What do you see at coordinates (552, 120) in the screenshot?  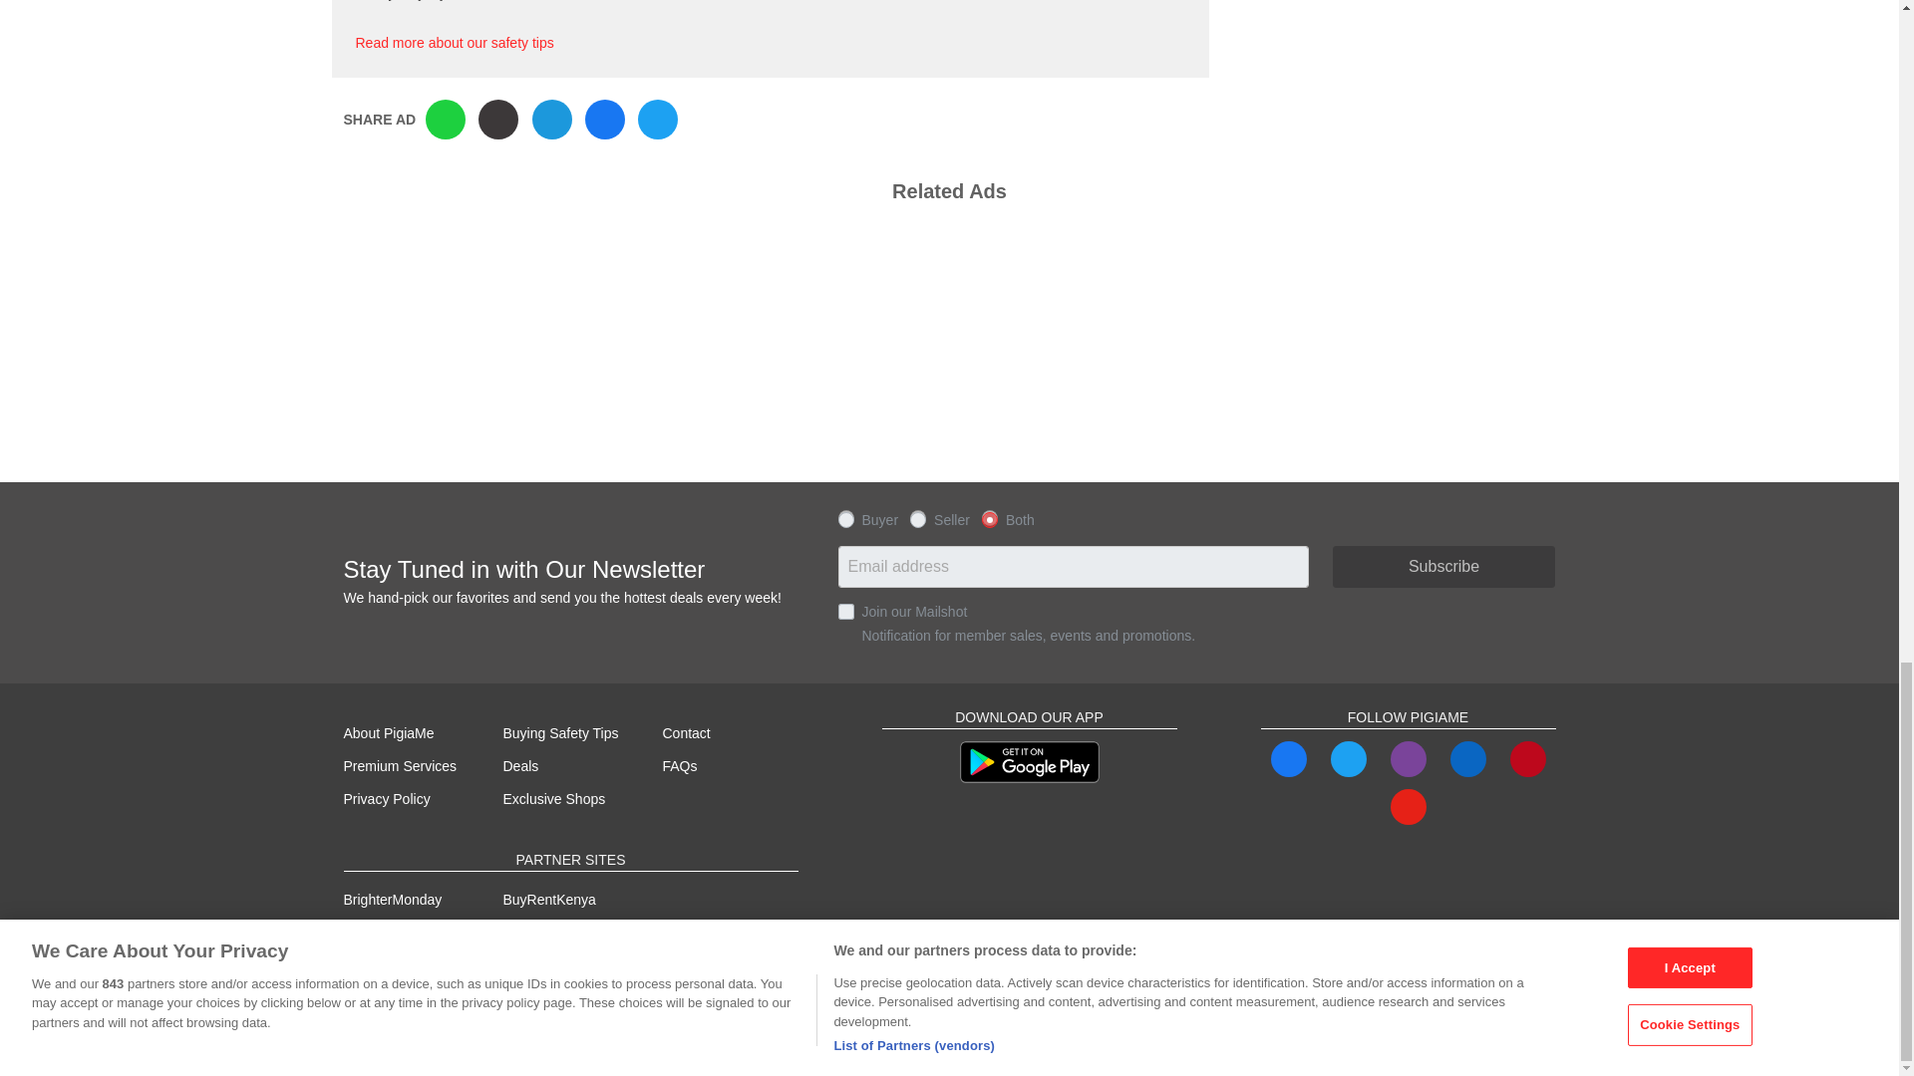 I see `Share via Email` at bounding box center [552, 120].